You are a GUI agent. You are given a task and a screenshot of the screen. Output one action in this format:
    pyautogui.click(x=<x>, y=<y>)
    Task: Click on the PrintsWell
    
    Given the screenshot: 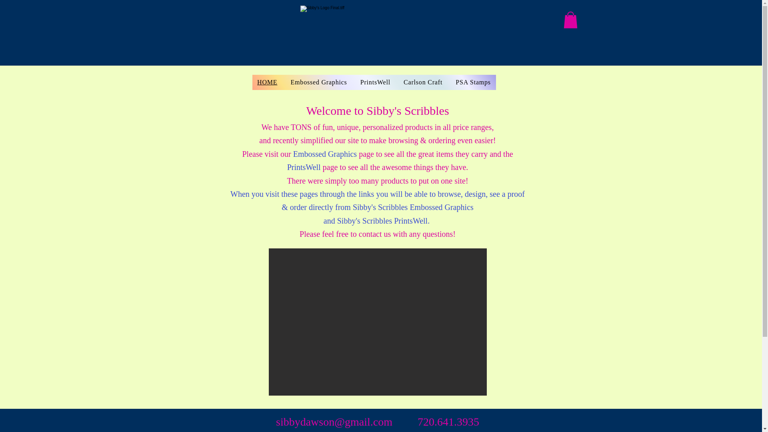 What is the action you would take?
    pyautogui.click(x=375, y=82)
    